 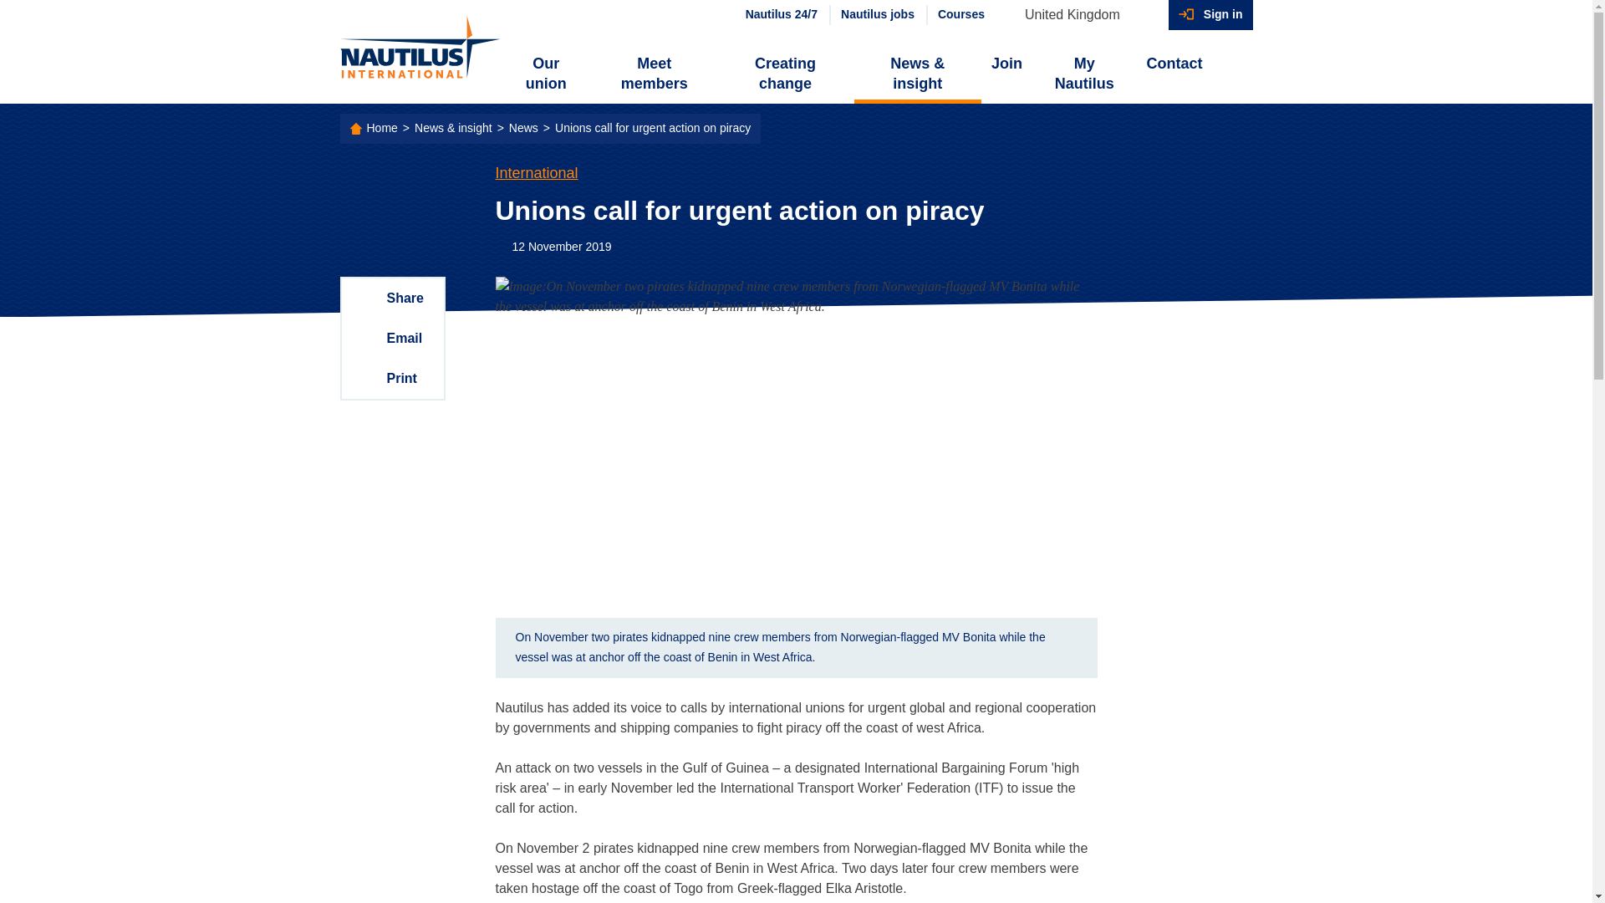 What do you see at coordinates (547, 74) in the screenshot?
I see `Our union` at bounding box center [547, 74].